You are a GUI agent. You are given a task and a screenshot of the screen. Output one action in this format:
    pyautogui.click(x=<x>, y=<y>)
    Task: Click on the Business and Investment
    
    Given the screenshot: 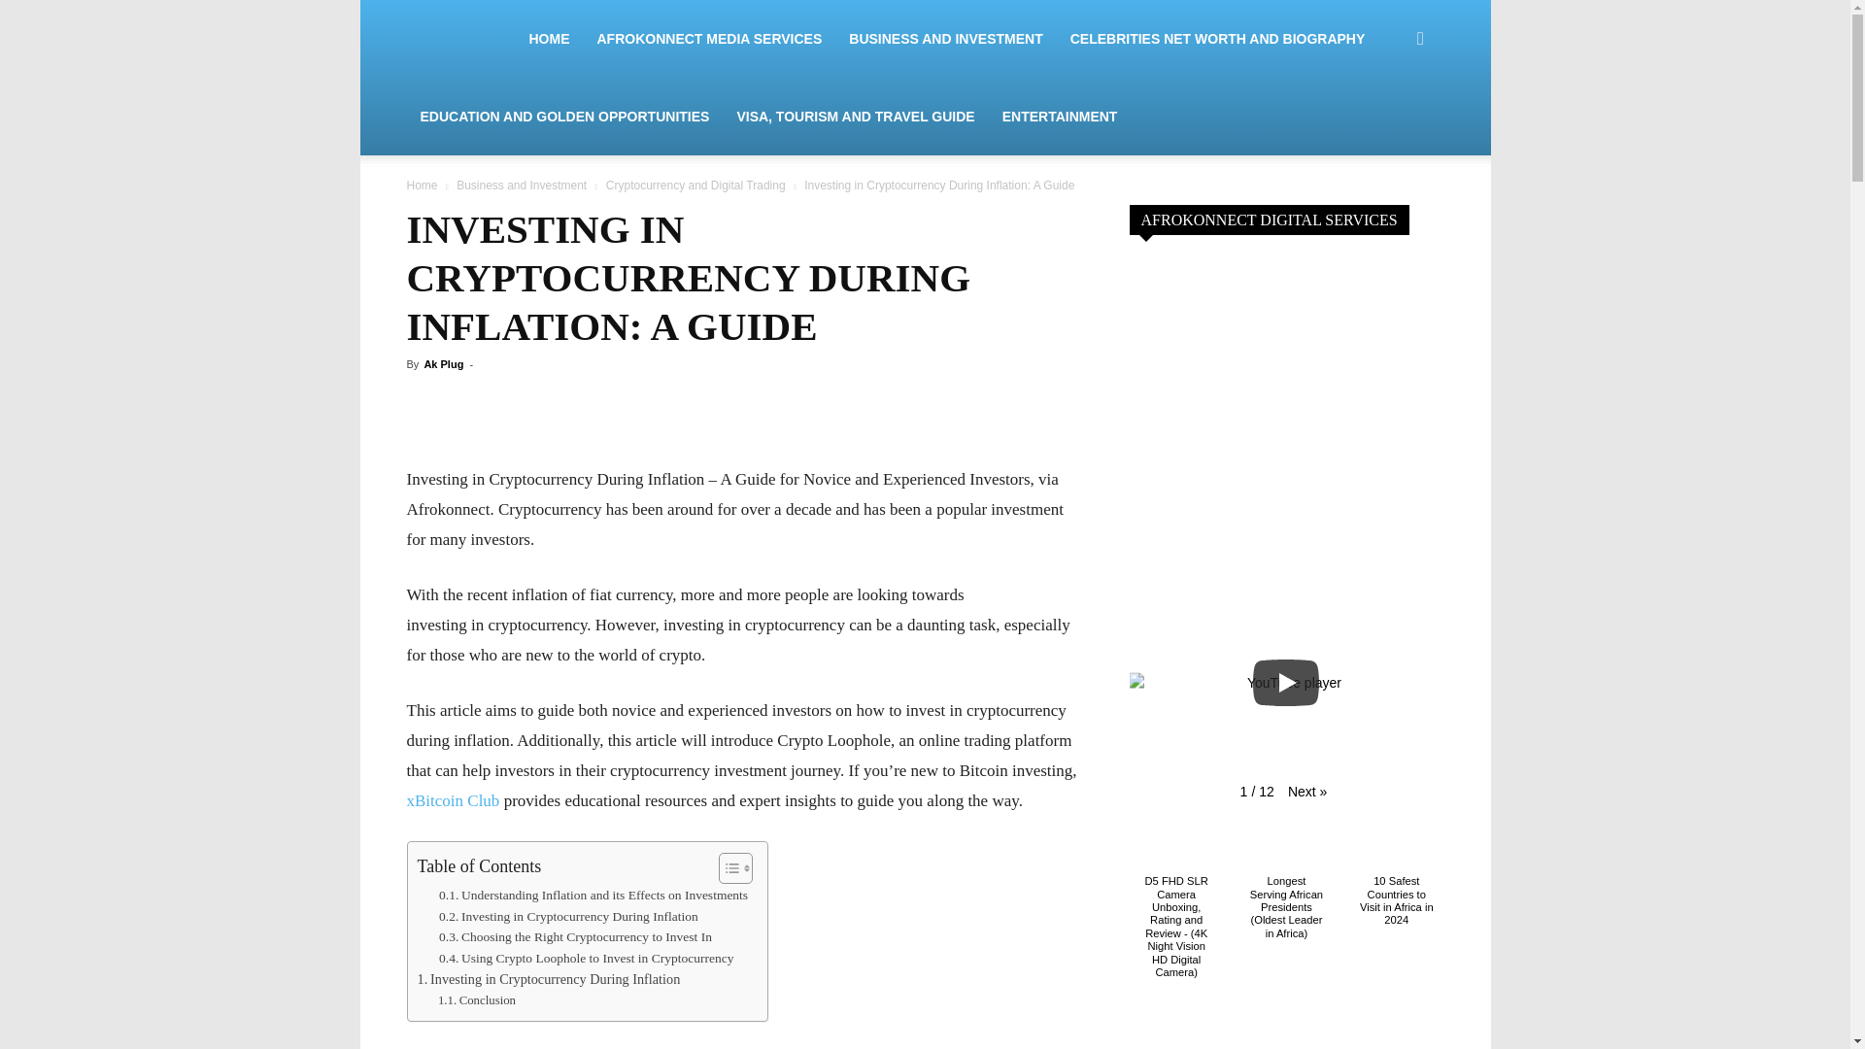 What is the action you would take?
    pyautogui.click(x=522, y=185)
    